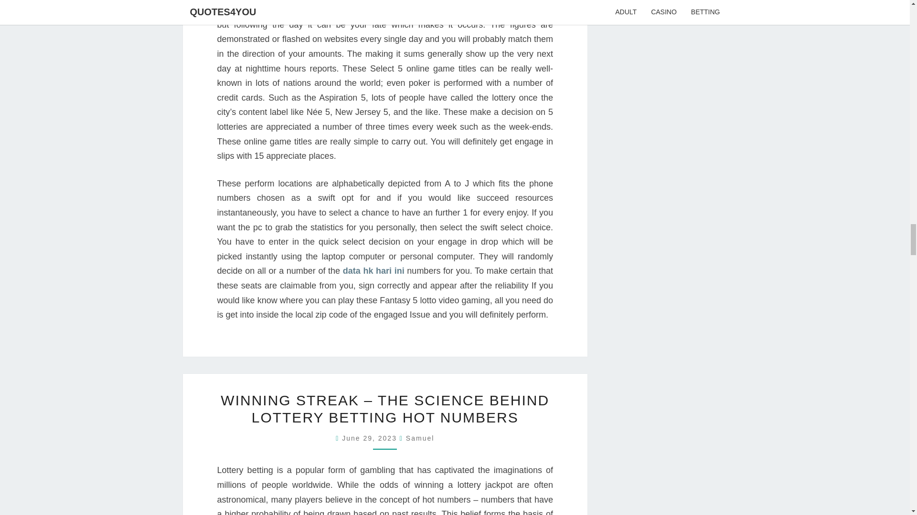  Describe the element at coordinates (420, 438) in the screenshot. I see `View all posts by Samuel` at that location.